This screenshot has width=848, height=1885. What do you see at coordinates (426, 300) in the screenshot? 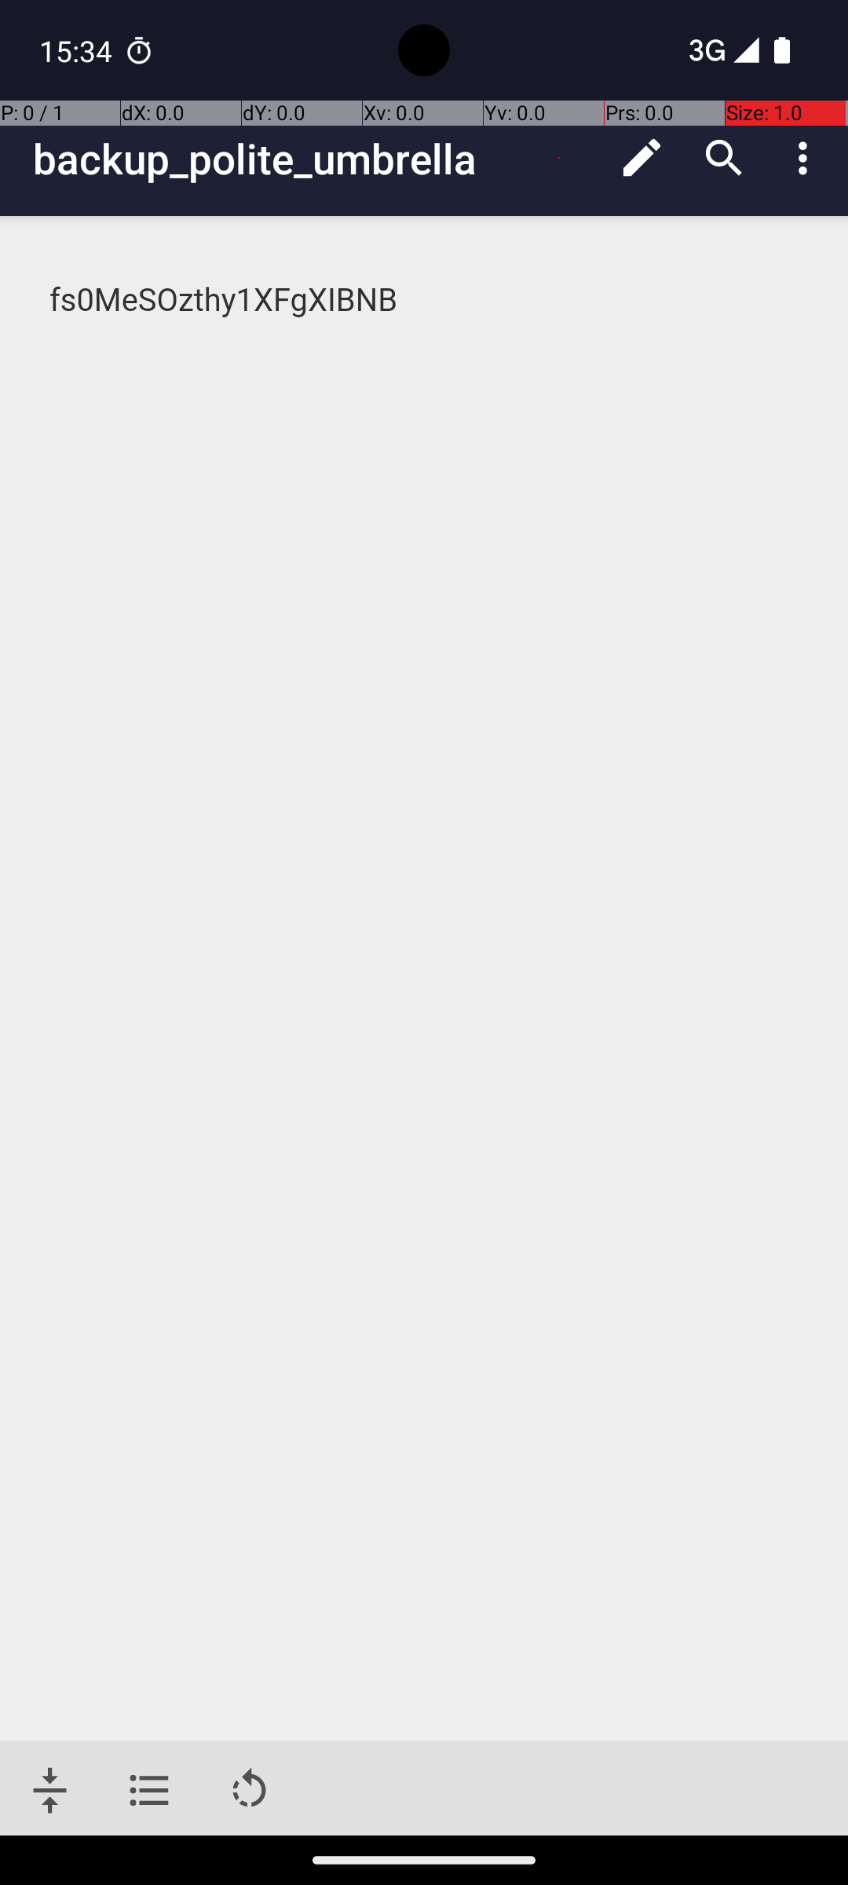
I see `fs0MeSOzthy1XFgXIBNB` at bounding box center [426, 300].